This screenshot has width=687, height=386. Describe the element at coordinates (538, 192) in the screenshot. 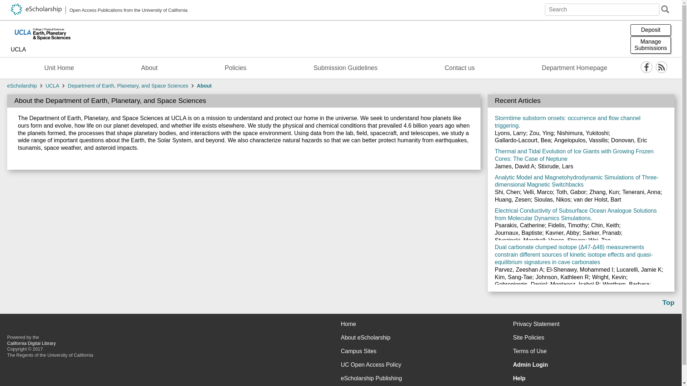

I see `Velli, Marco` at that location.